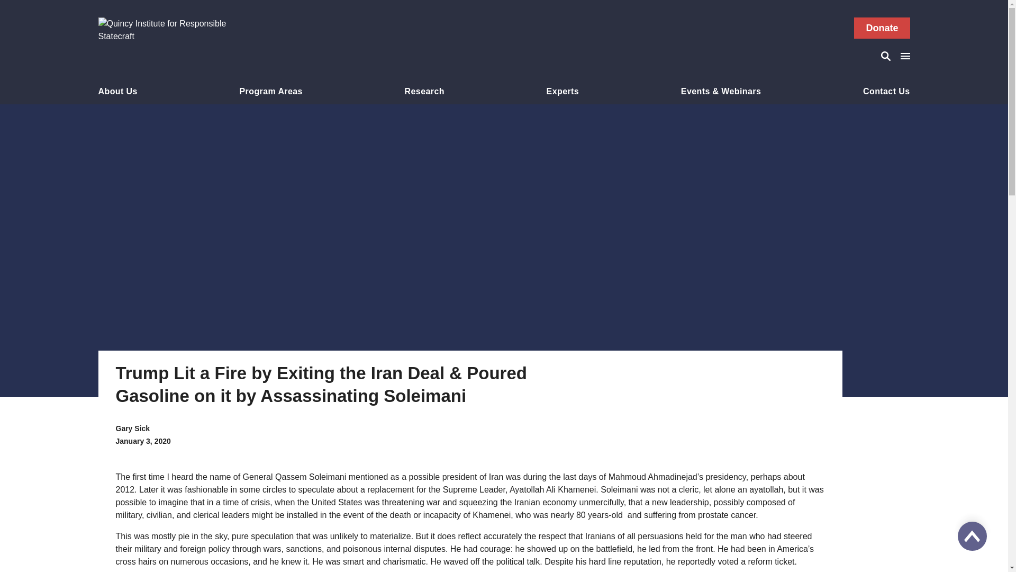 This screenshot has width=1016, height=572. I want to click on Our Principles, so click(117, 111).